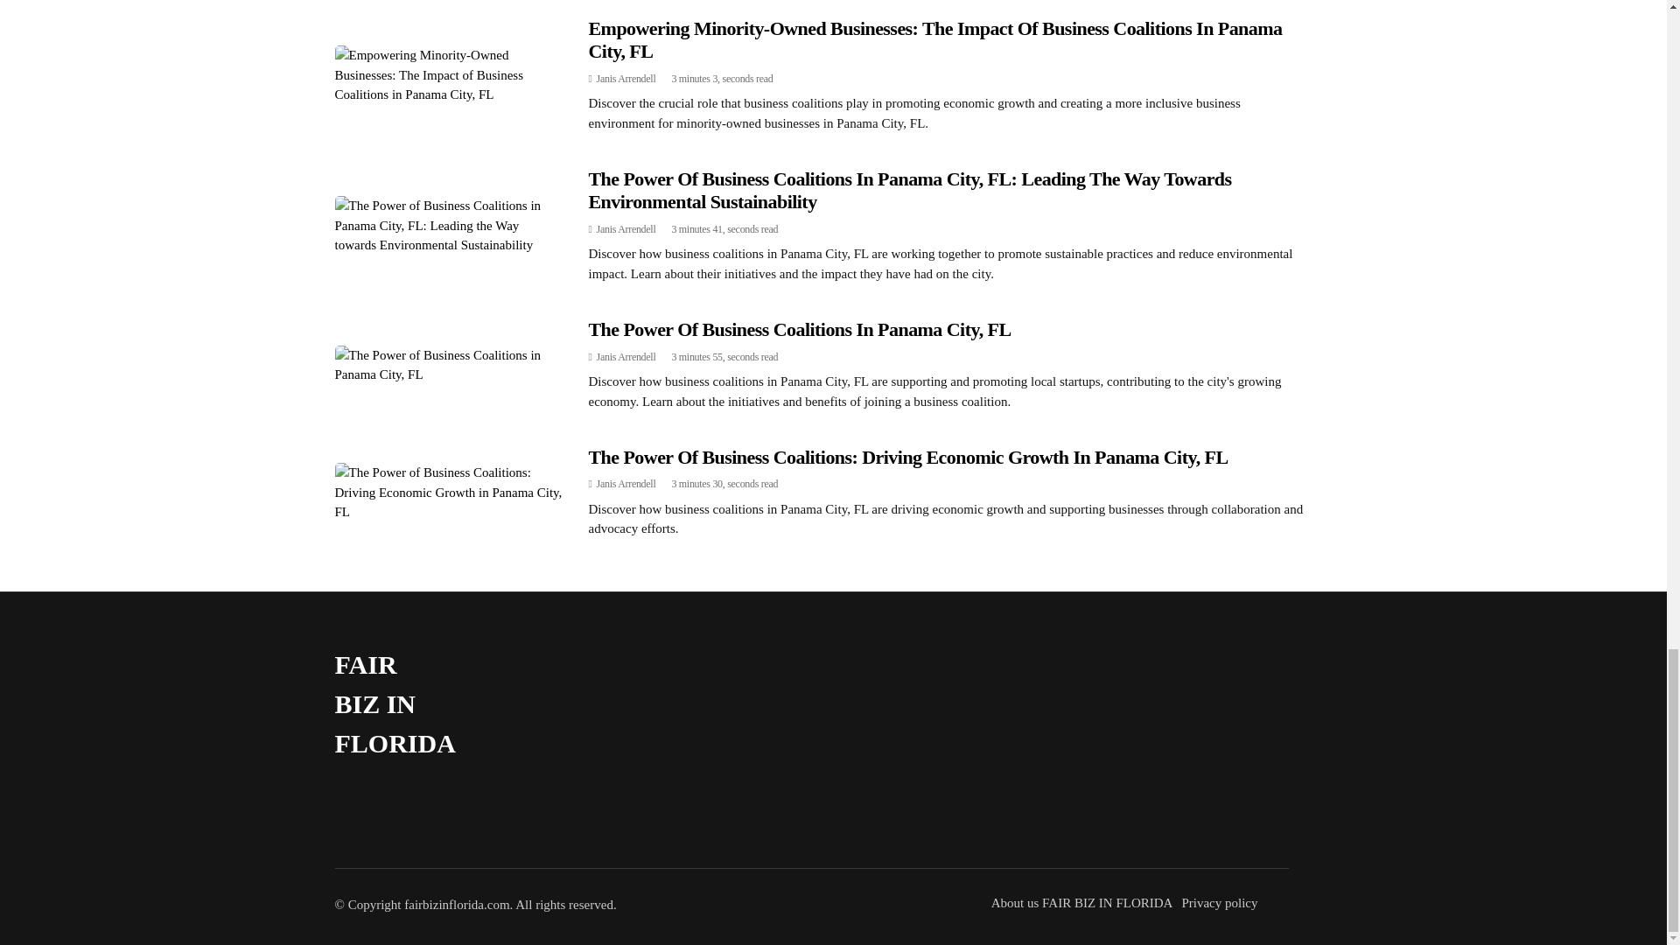  Describe the element at coordinates (626, 356) in the screenshot. I see `Posts by Janis Arrendell` at that location.